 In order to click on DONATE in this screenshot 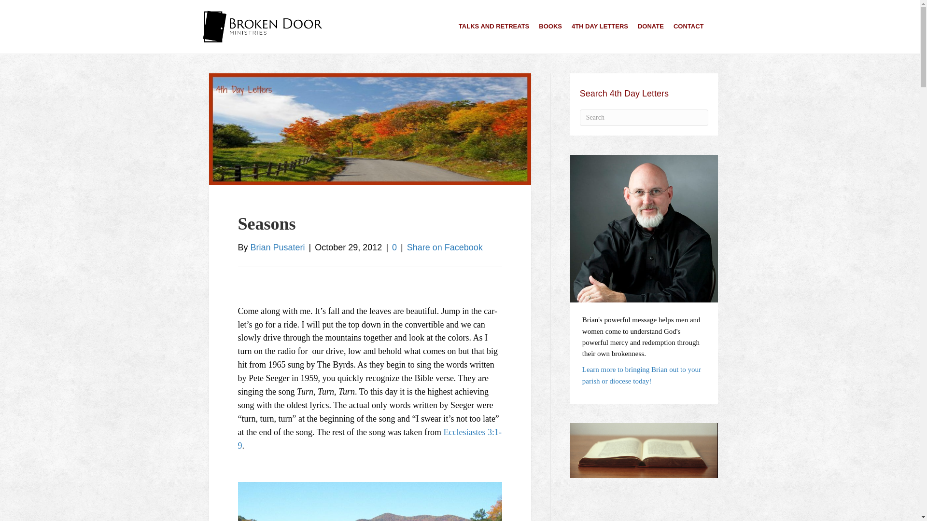, I will do `click(651, 26)`.